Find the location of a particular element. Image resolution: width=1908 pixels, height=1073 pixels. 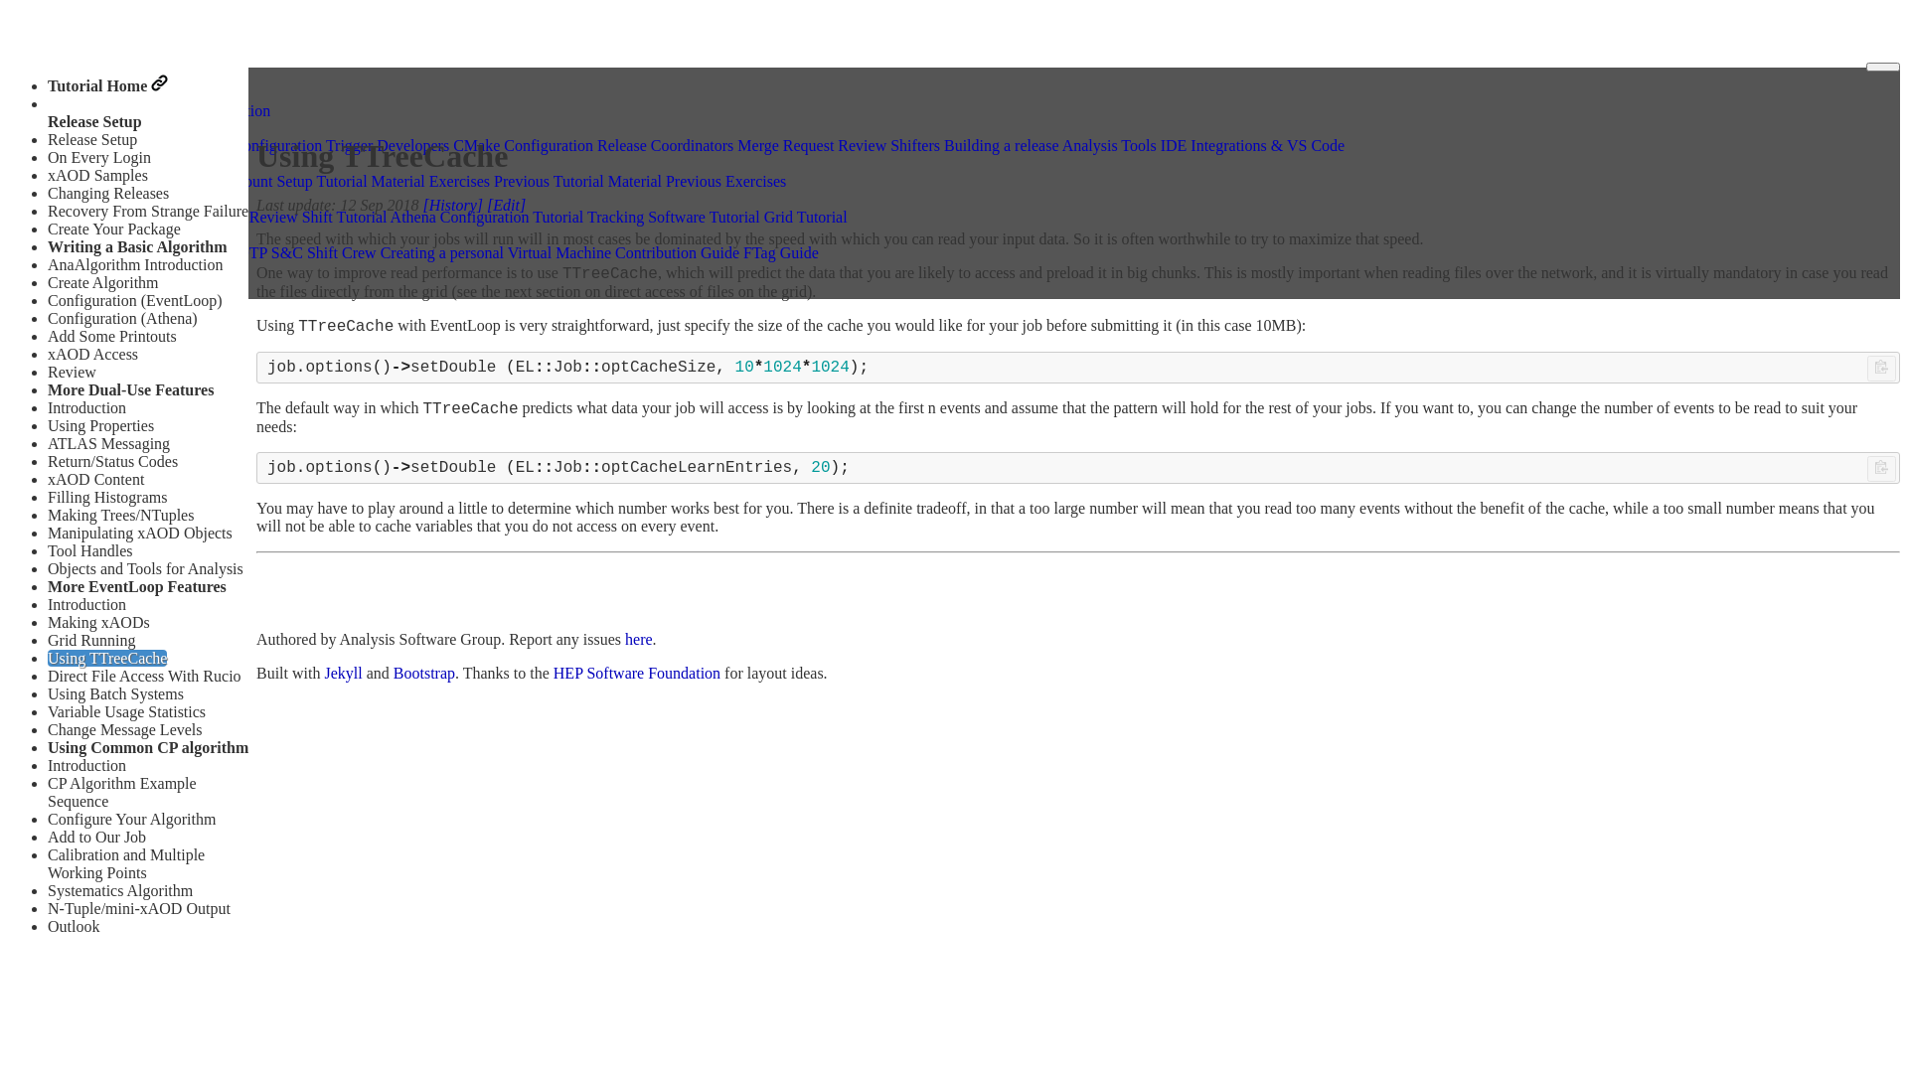

Changing Releases is located at coordinates (108, 193).